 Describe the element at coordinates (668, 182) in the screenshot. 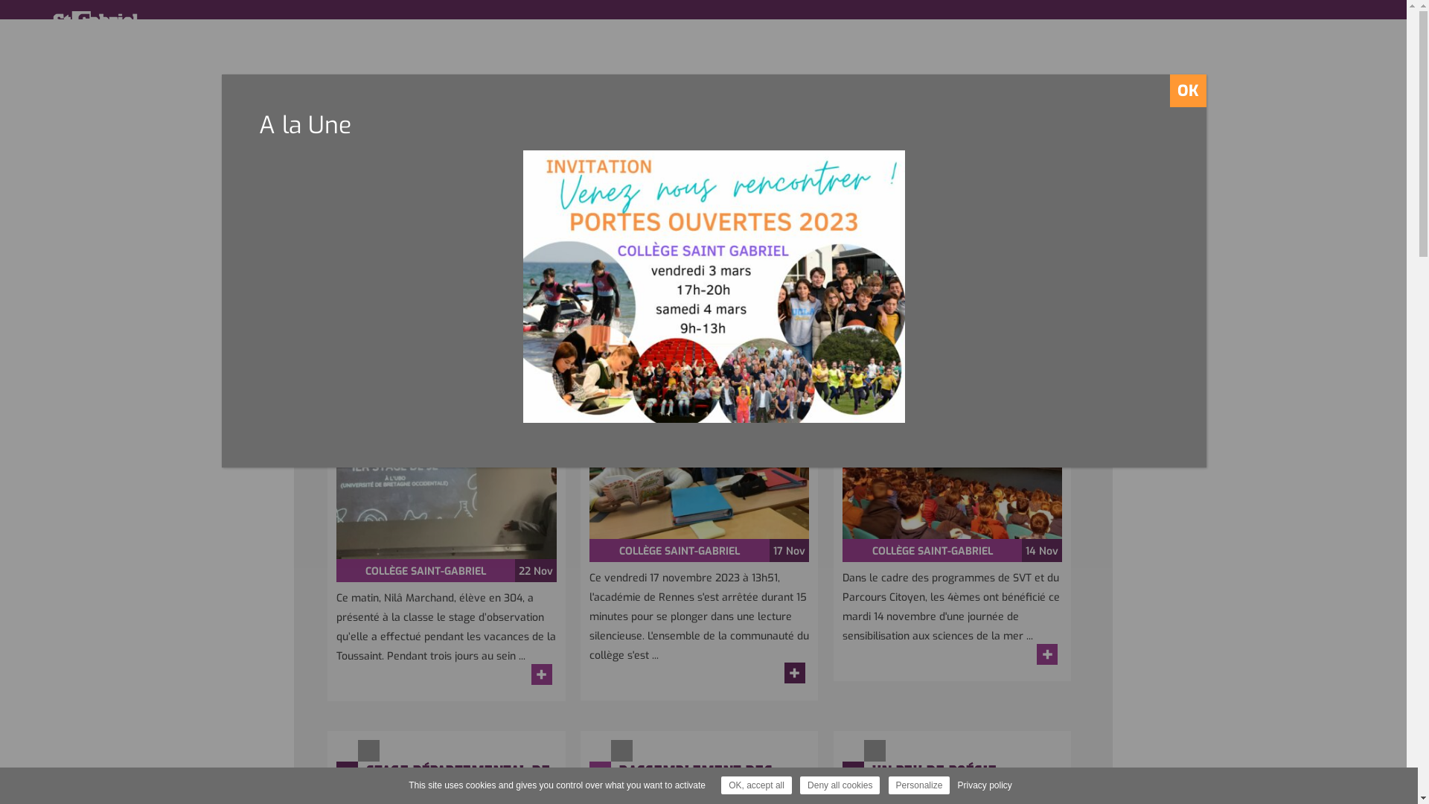

I see `INFOS PRATIQUES` at that location.